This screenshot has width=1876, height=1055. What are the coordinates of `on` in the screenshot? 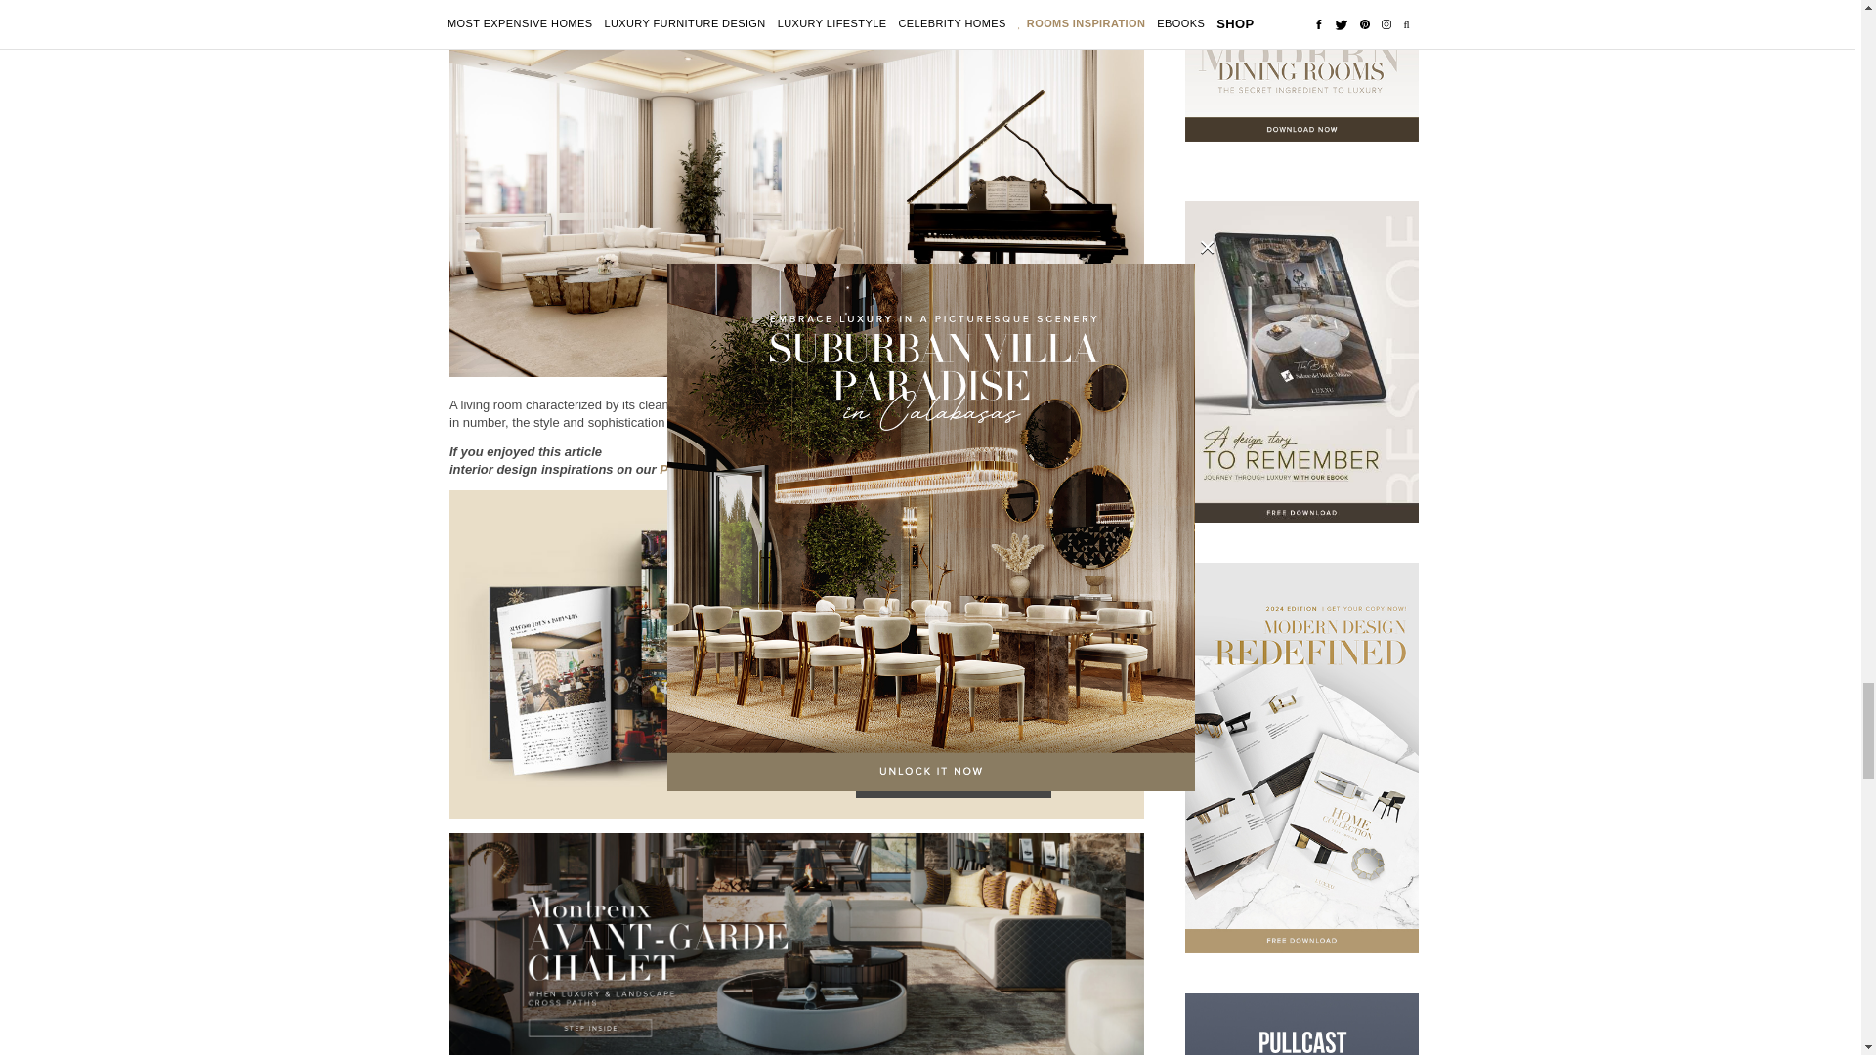 It's located at (812, 733).